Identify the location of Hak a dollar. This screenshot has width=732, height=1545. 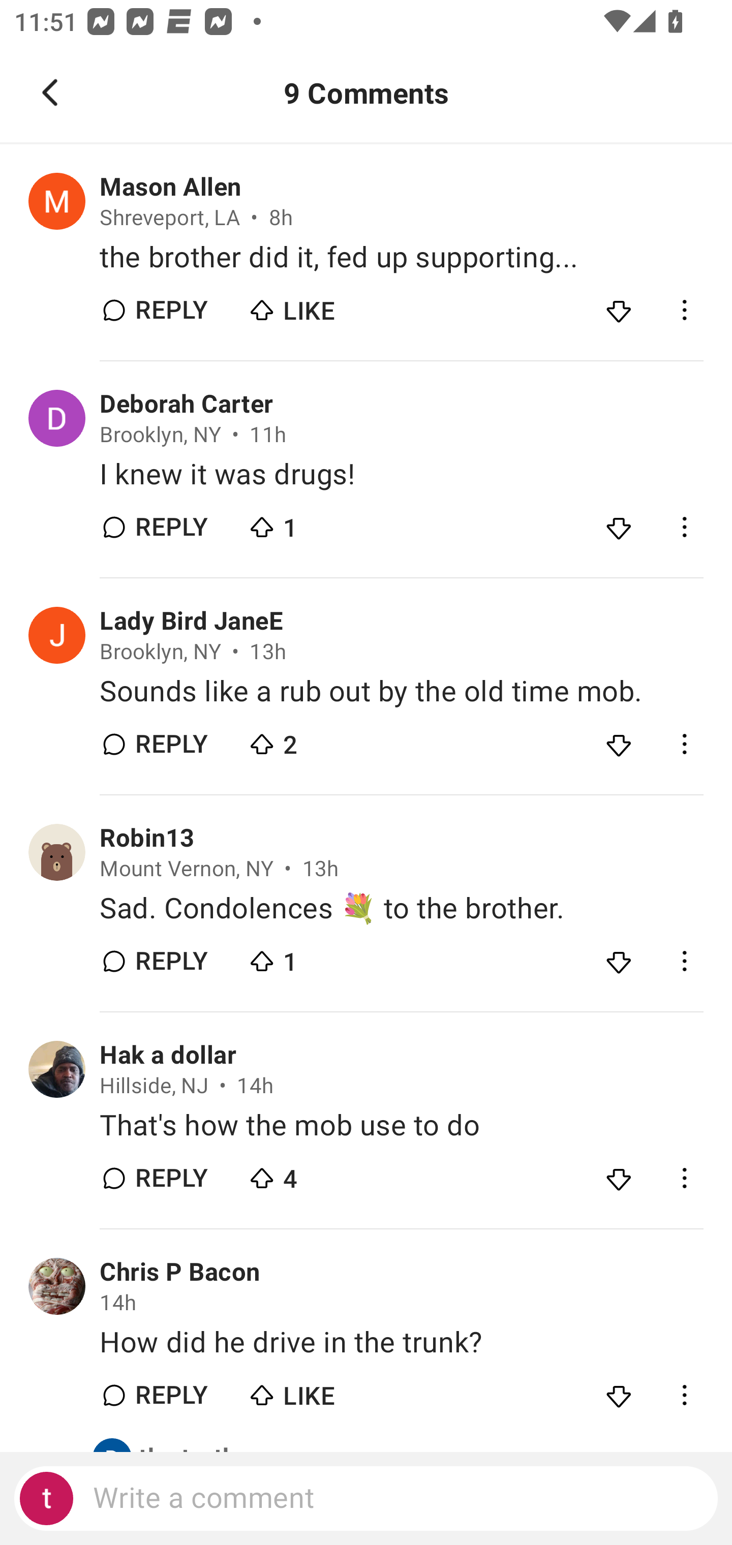
(168, 1055).